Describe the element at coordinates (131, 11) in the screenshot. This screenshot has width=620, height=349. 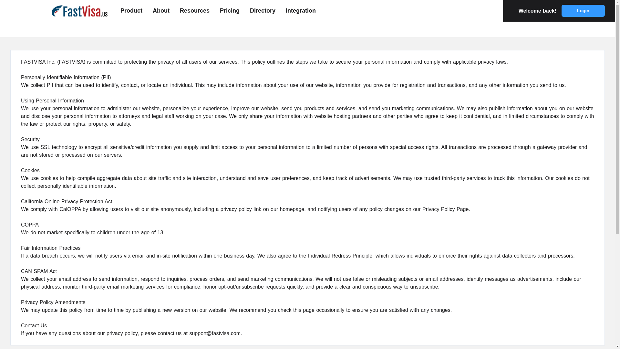
I see `Product` at that location.